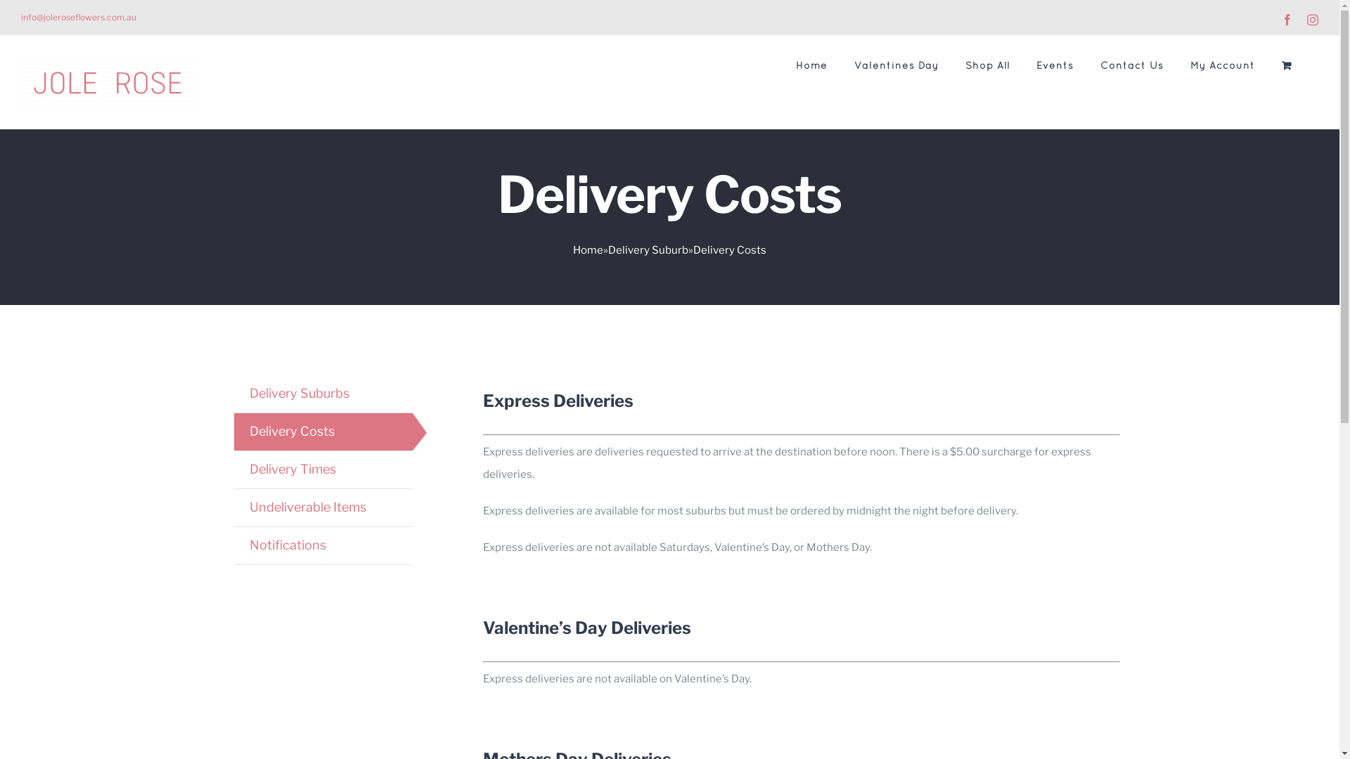  I want to click on Home, so click(811, 65).